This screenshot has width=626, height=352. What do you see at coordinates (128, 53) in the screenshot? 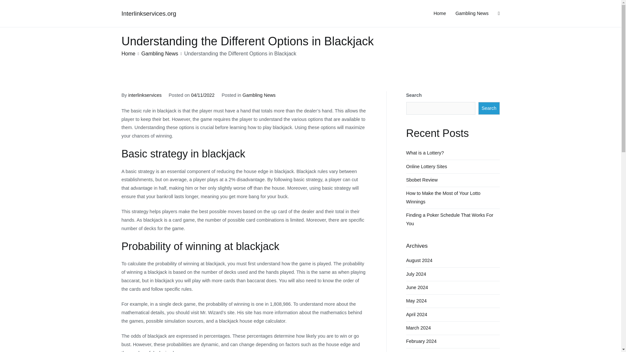
I see `Home` at bounding box center [128, 53].